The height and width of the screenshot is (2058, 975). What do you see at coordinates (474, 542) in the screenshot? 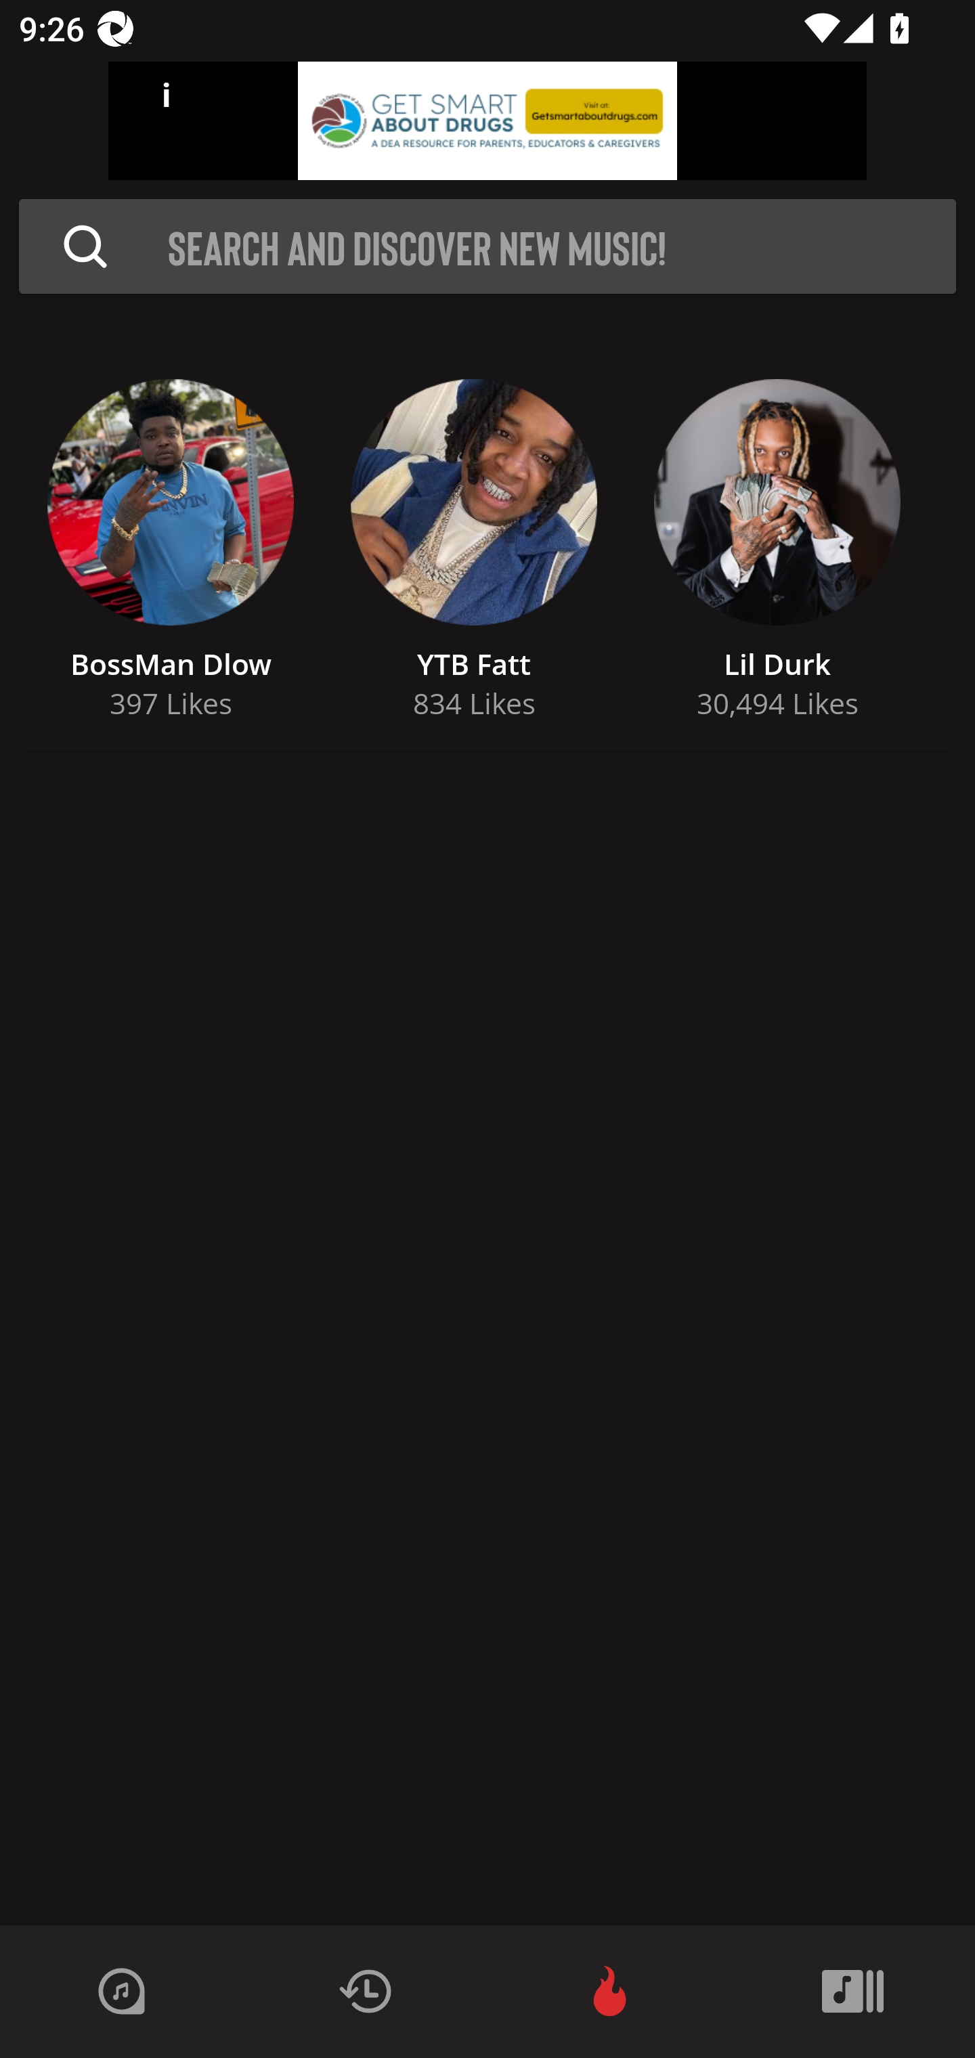
I see `Description YTB Fatt 834 Likes` at bounding box center [474, 542].